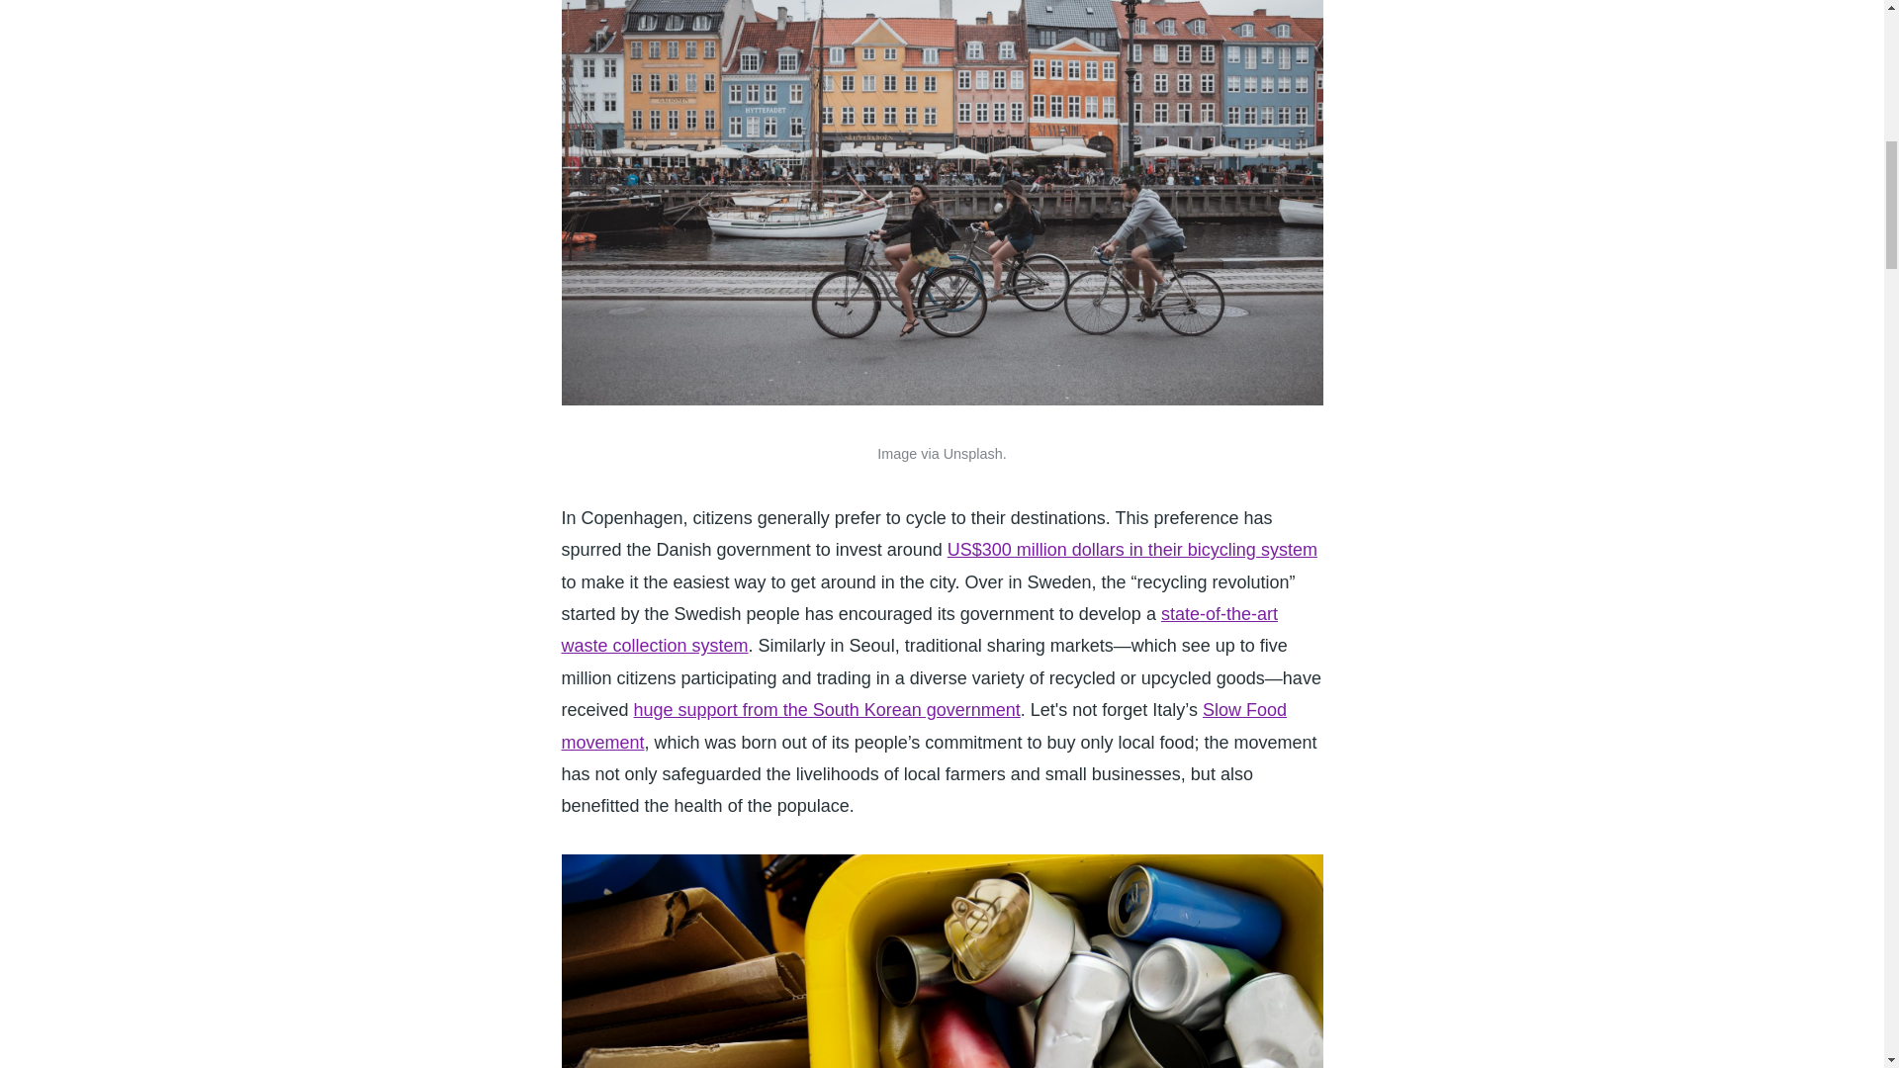 This screenshot has height=1068, width=1899. I want to click on huge support from the South Korean government, so click(827, 710).